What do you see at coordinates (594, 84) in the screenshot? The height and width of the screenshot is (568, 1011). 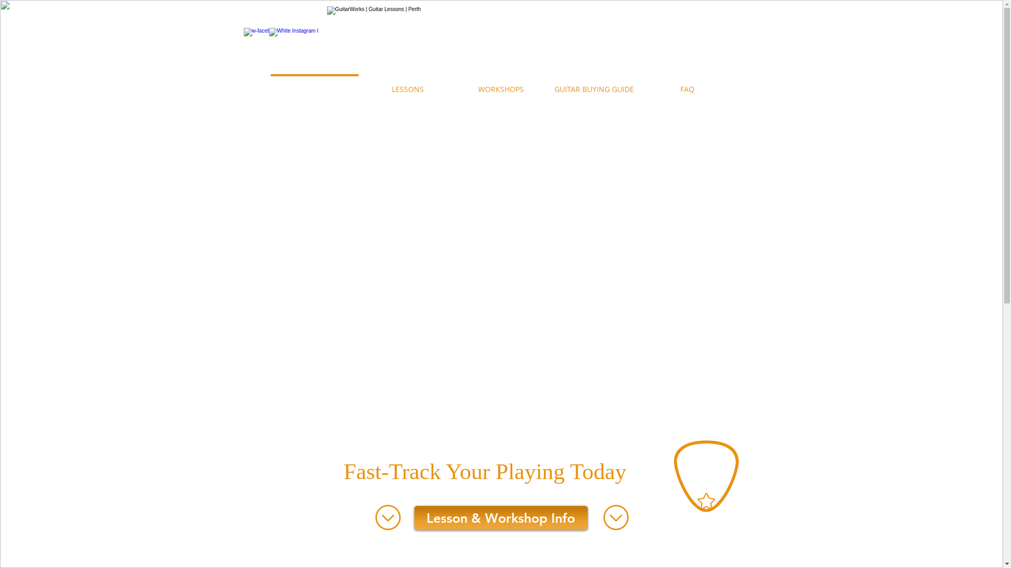 I see `GUITAR BUYING GUIDE` at bounding box center [594, 84].